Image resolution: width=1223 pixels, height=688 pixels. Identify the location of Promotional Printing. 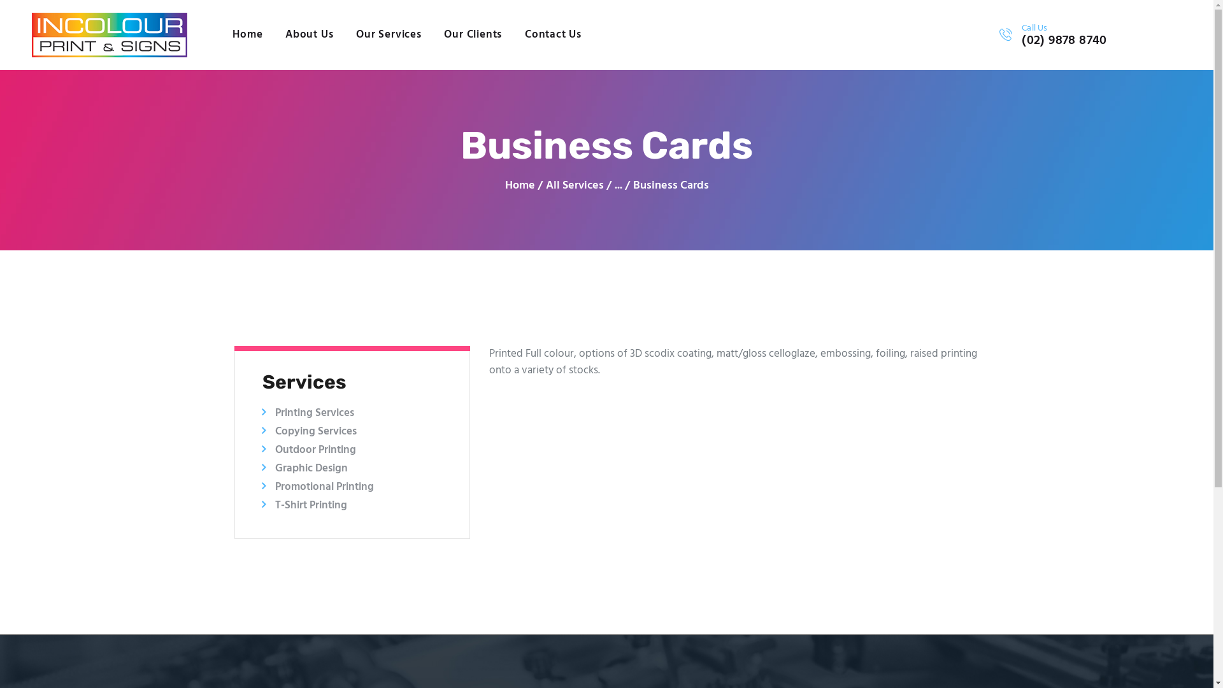
(325, 487).